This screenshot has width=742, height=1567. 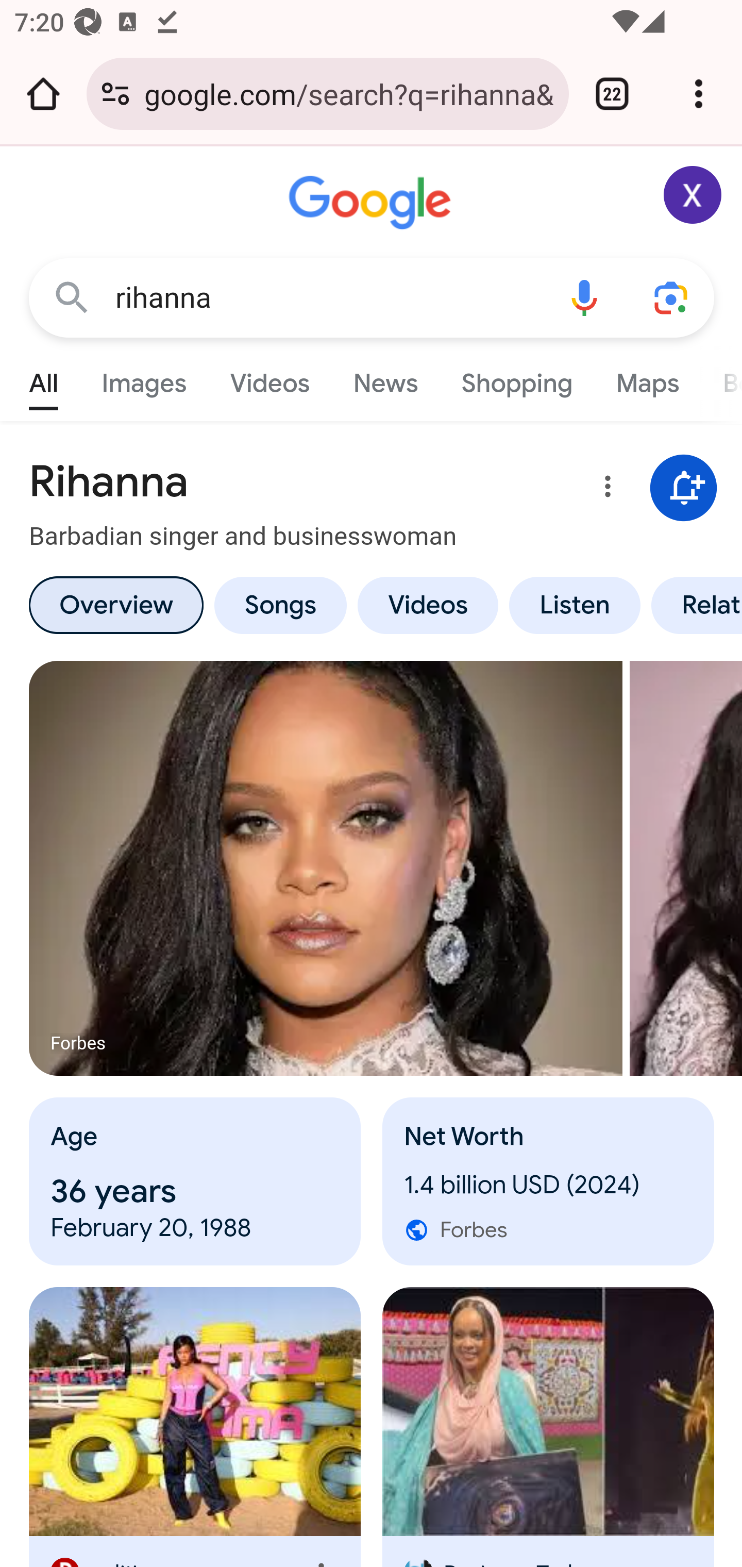 What do you see at coordinates (684, 489) in the screenshot?
I see `Get notifications about Rihanna` at bounding box center [684, 489].